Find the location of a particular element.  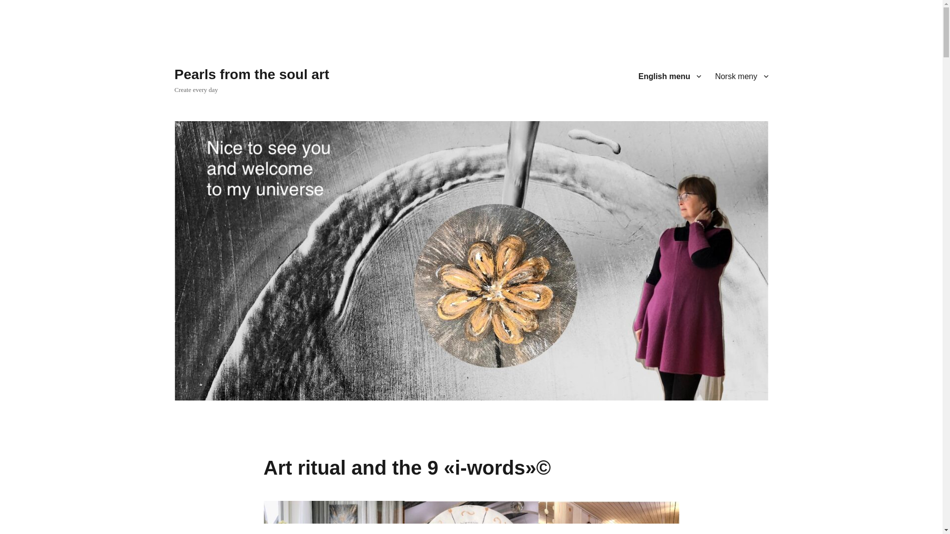

Norsk meny is located at coordinates (741, 76).